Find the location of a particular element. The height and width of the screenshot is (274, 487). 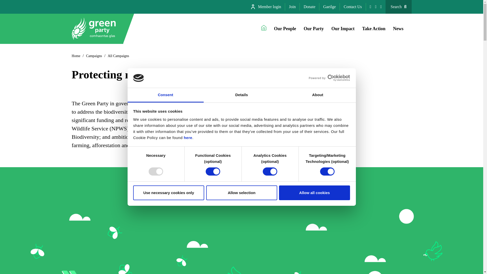

here is located at coordinates (188, 138).